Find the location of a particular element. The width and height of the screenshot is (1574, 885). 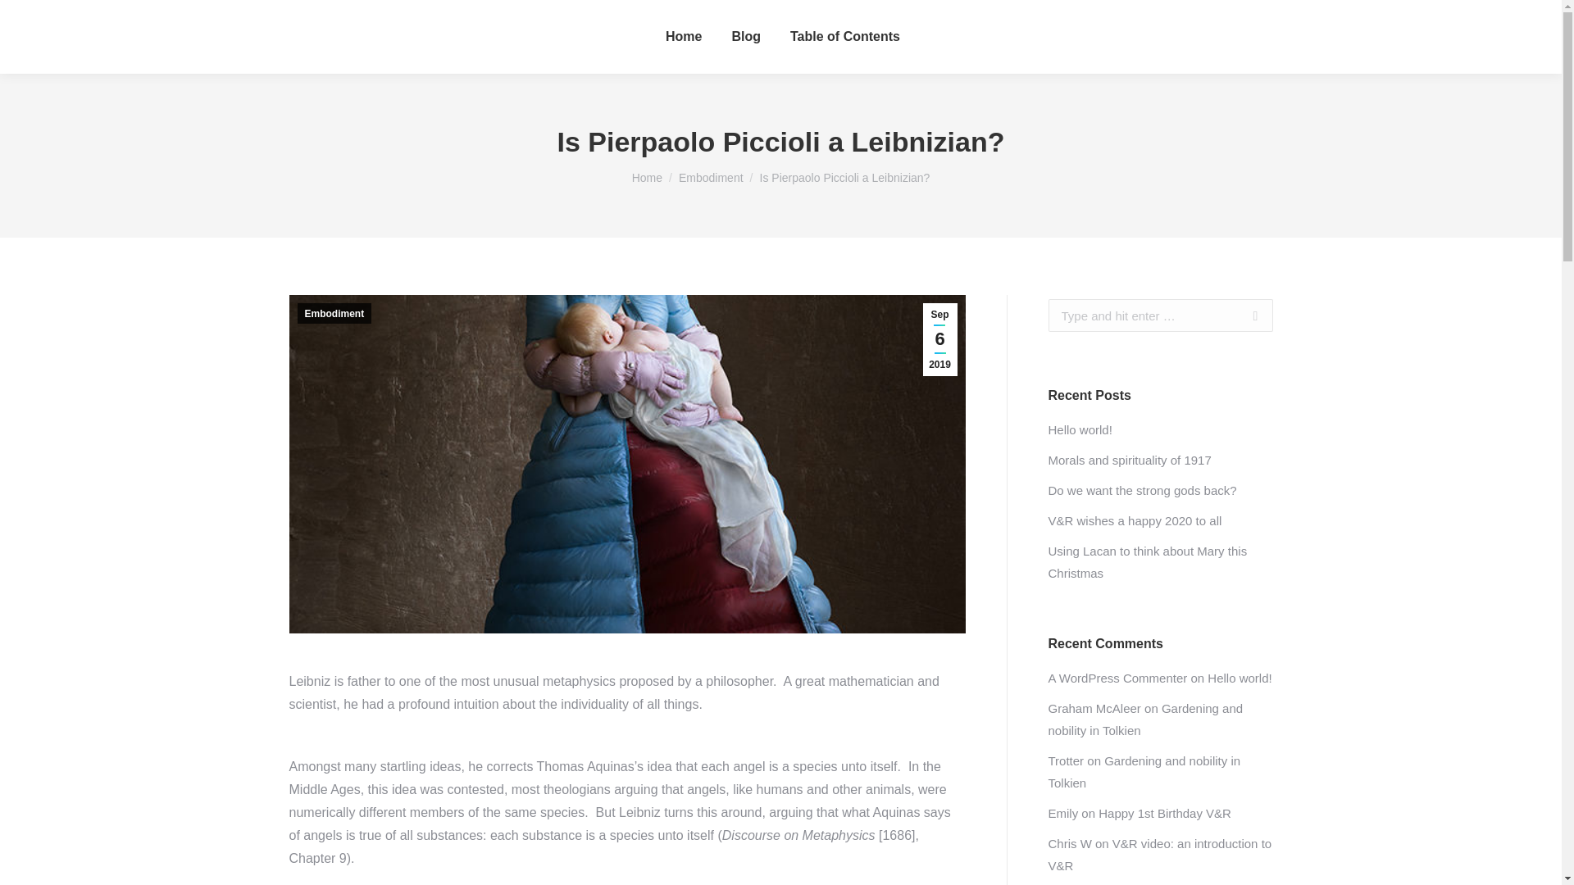

Embodiment is located at coordinates (710, 177).